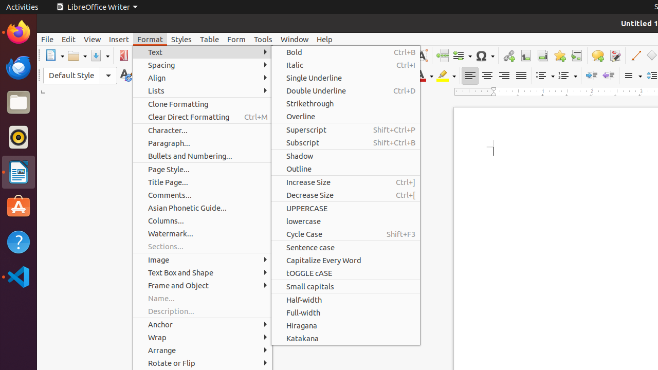 The height and width of the screenshot is (370, 658). I want to click on Justified, so click(521, 76).